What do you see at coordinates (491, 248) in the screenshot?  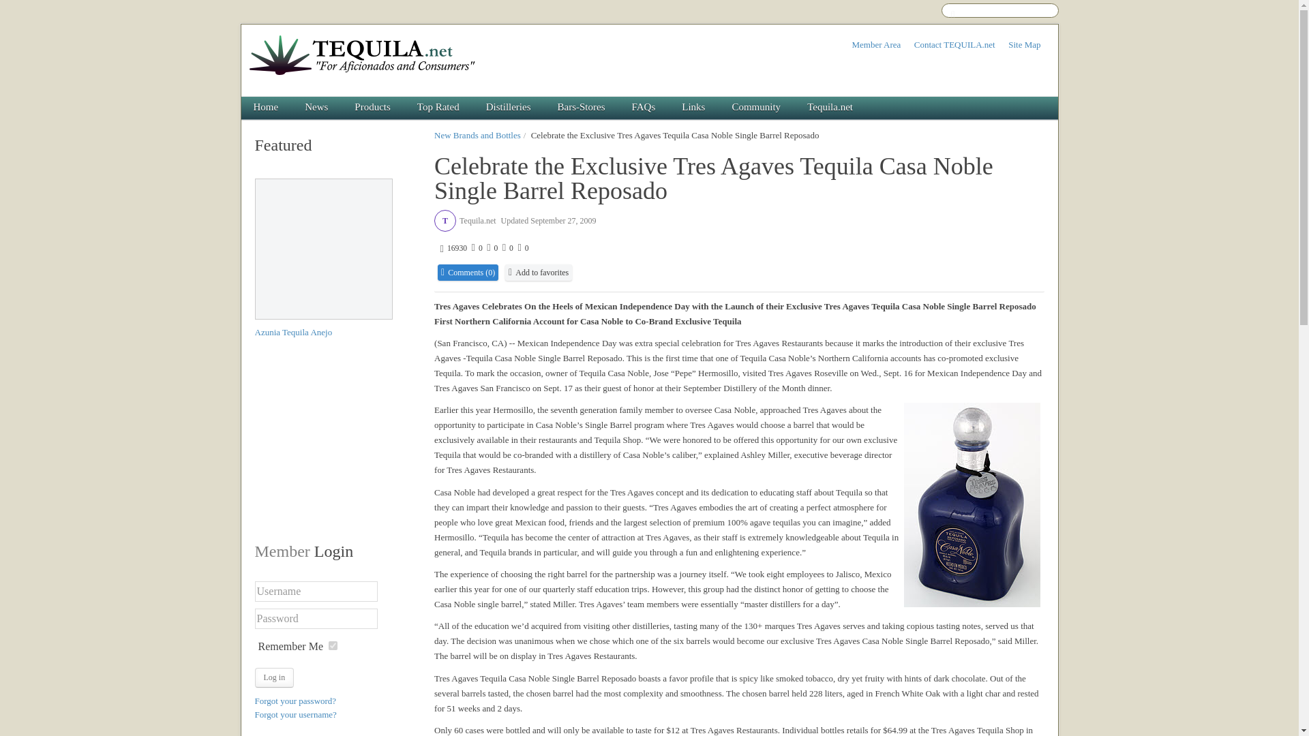 I see `Photo count` at bounding box center [491, 248].